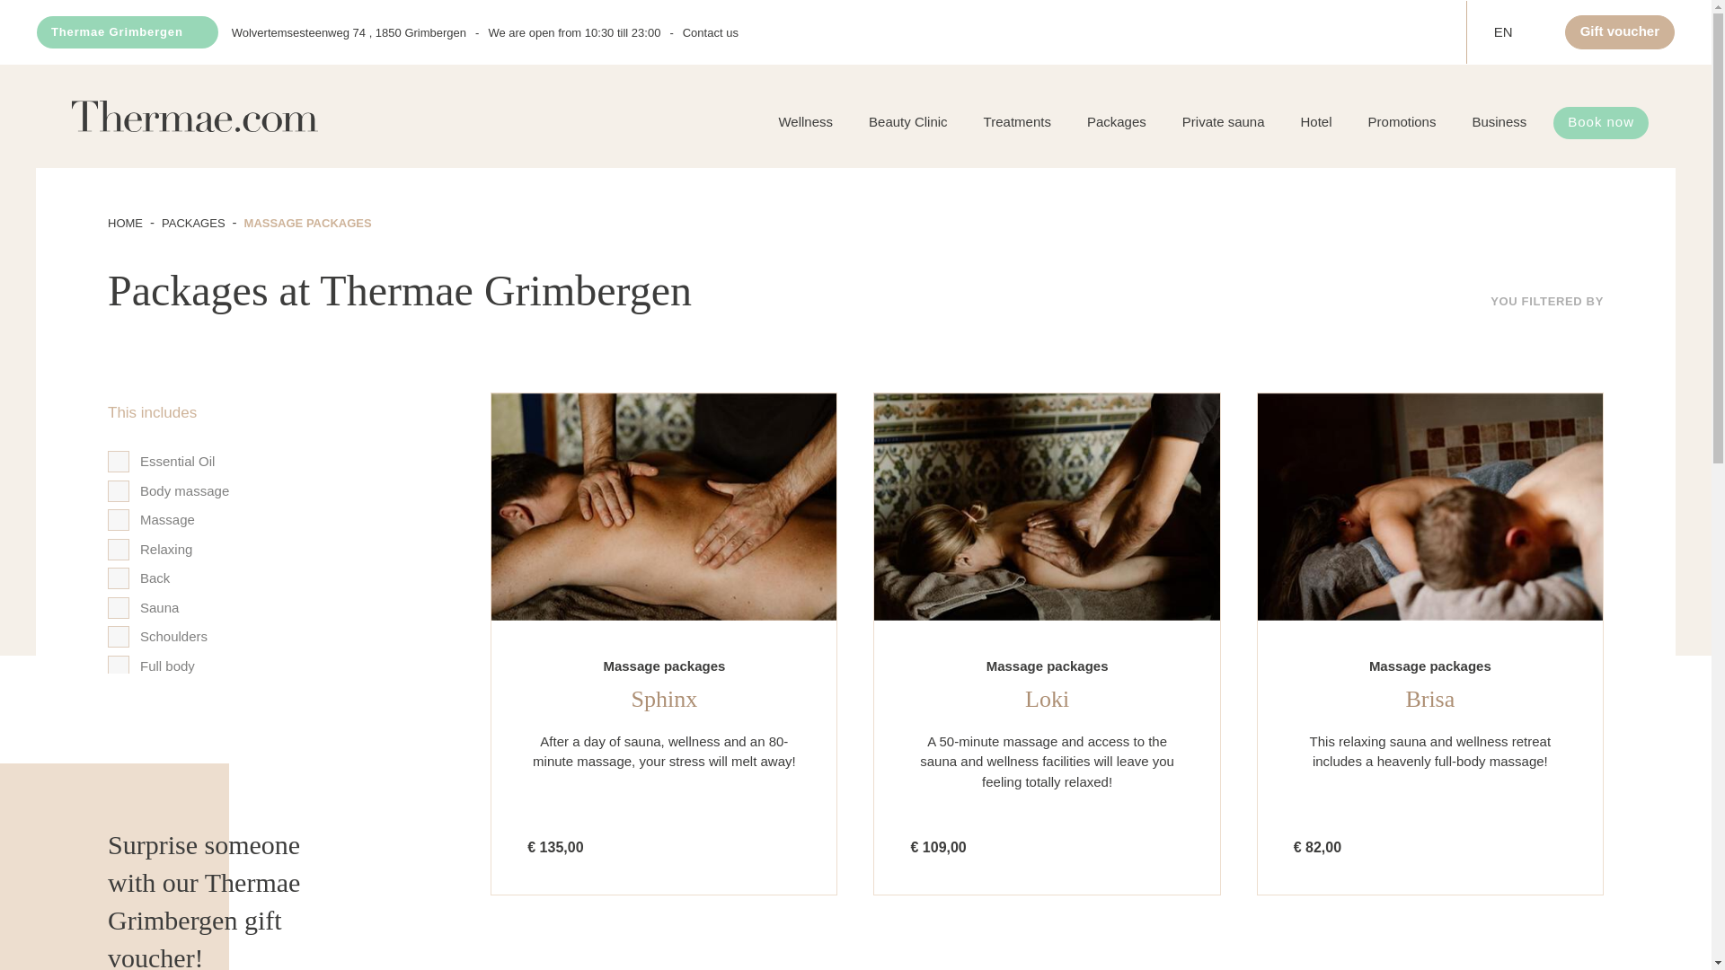  Describe the element at coordinates (710, 32) in the screenshot. I see `Contact us` at that location.